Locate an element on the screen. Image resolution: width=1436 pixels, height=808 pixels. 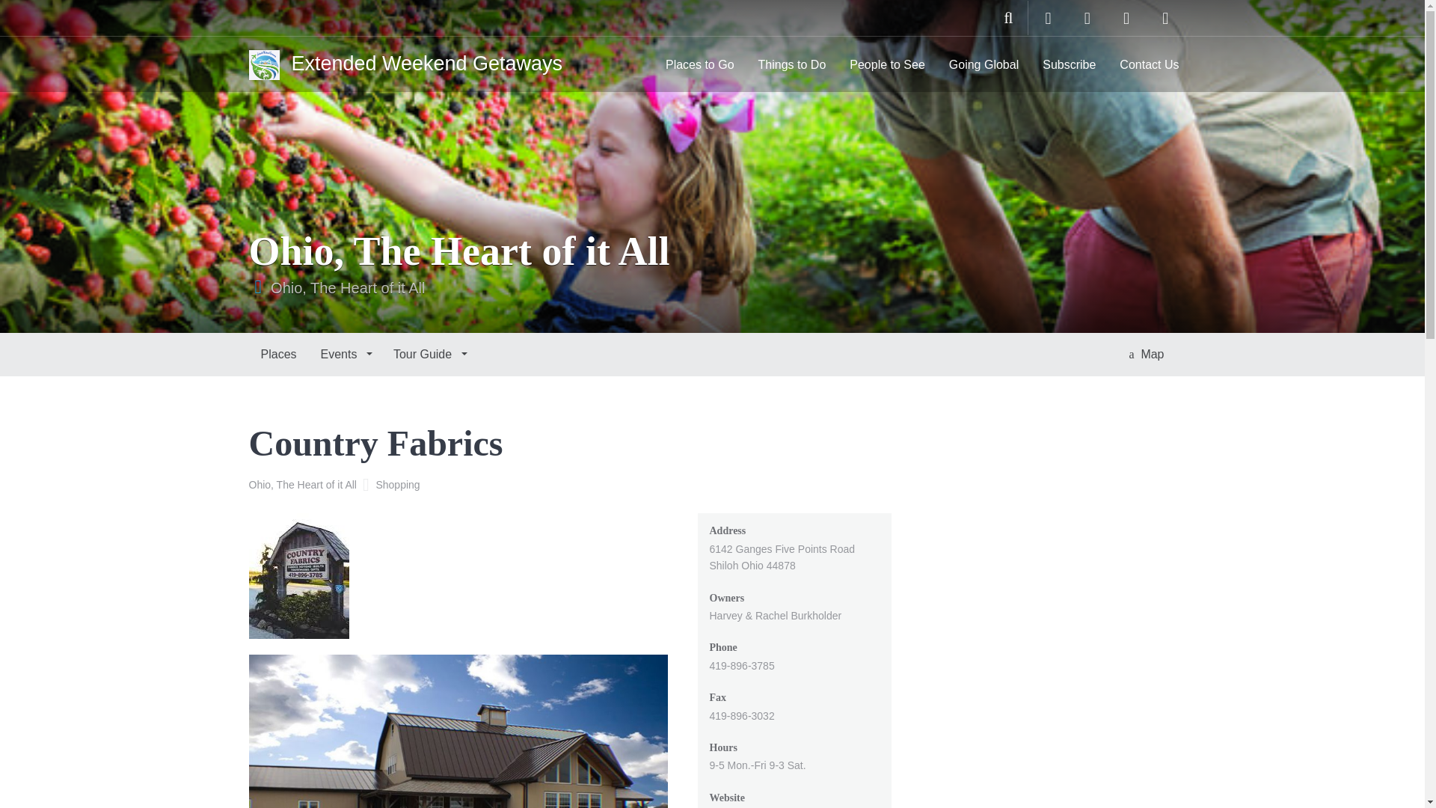
  Map is located at coordinates (1146, 355).